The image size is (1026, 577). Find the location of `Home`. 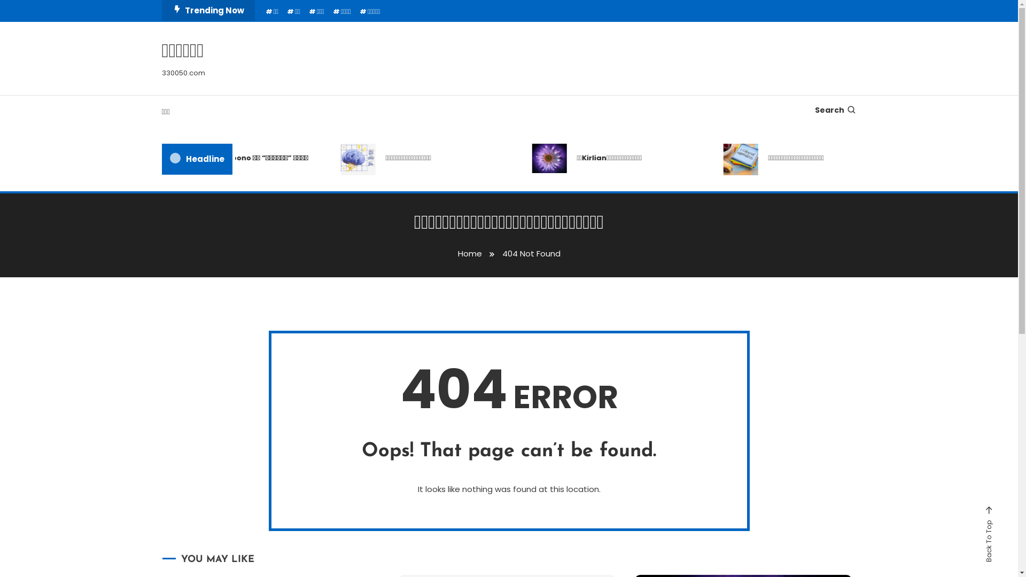

Home is located at coordinates (469, 253).